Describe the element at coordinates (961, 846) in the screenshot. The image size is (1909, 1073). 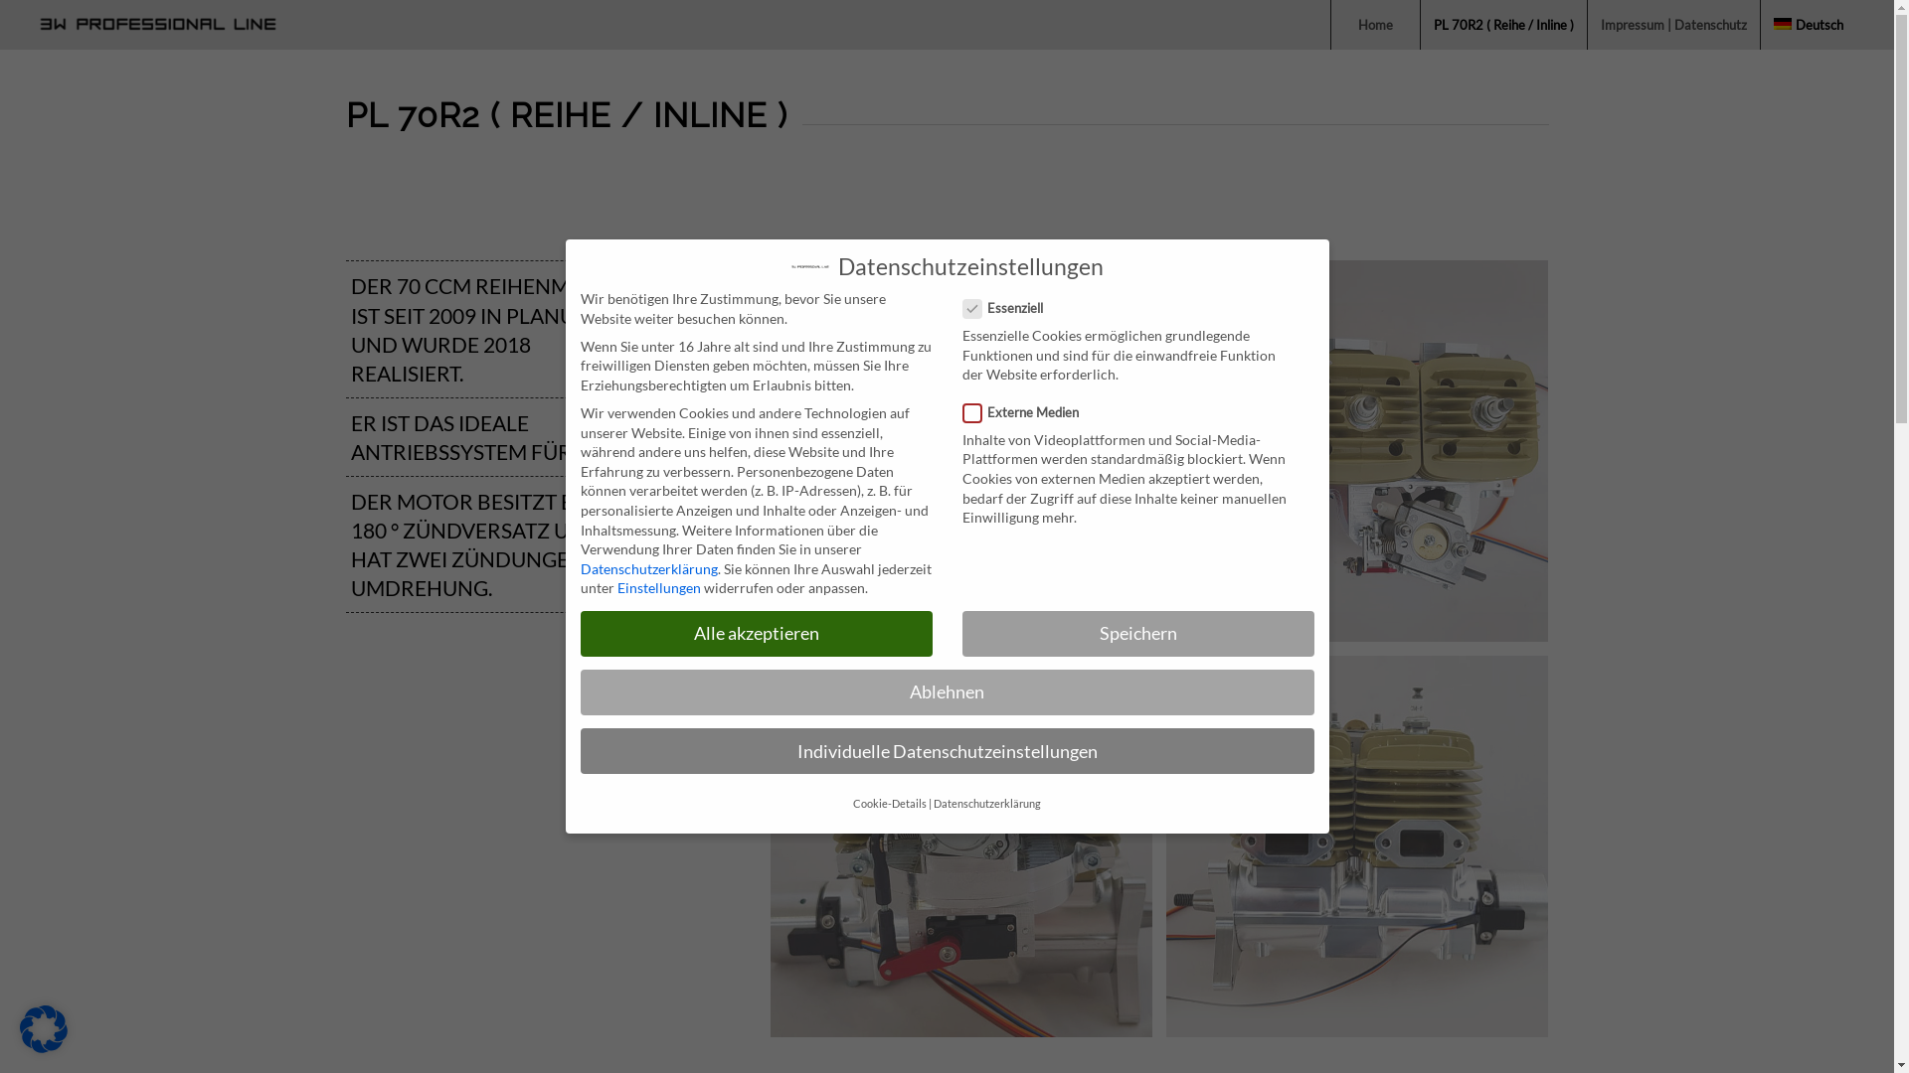
I see `pl-70-03` at that location.